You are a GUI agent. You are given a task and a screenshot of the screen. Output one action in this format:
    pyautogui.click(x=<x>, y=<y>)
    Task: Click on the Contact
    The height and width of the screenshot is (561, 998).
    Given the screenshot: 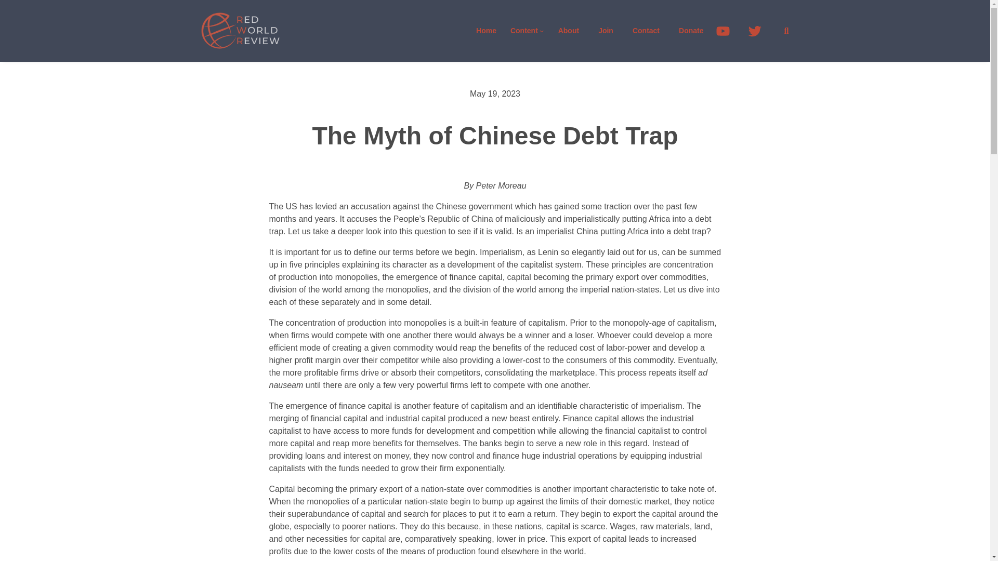 What is the action you would take?
    pyautogui.click(x=568, y=31)
    